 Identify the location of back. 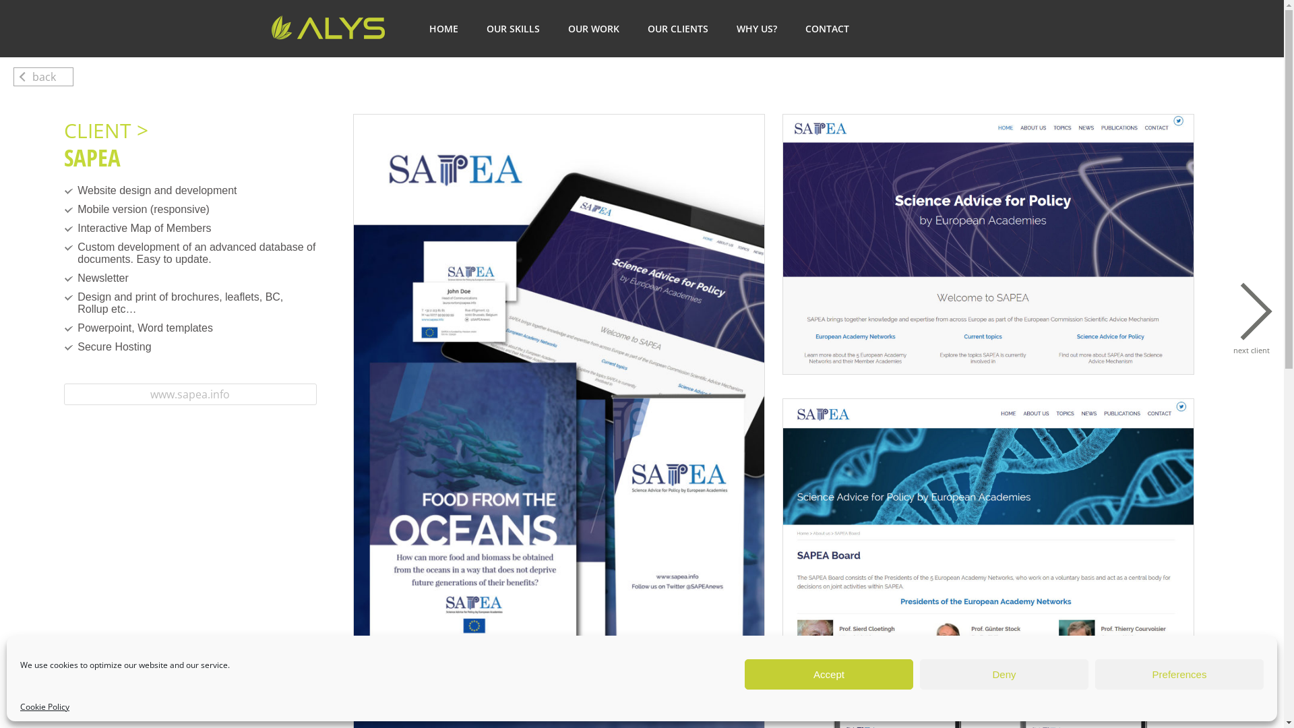
(43, 77).